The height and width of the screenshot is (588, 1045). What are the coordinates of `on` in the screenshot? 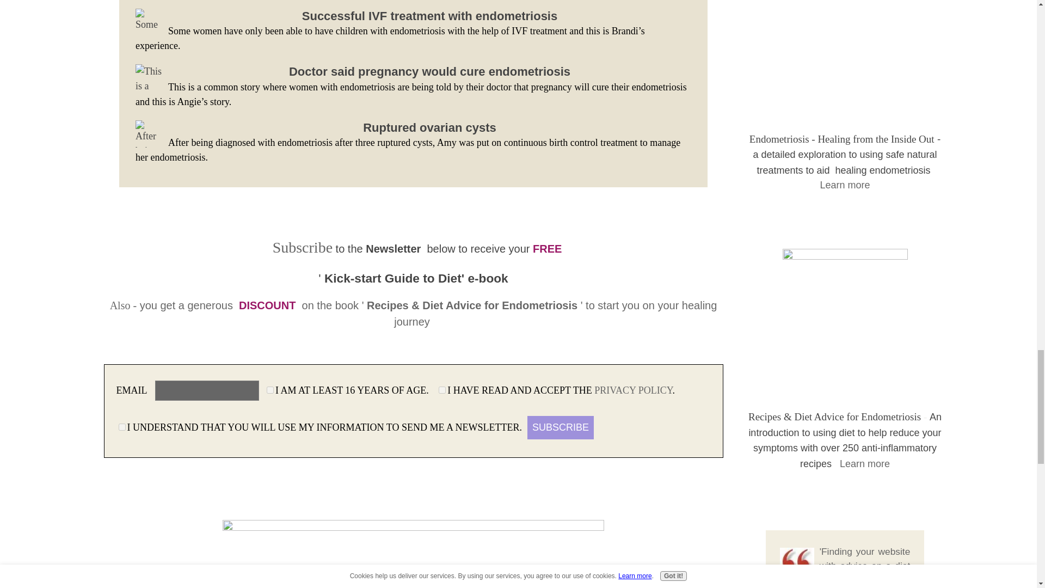 It's located at (270, 390).